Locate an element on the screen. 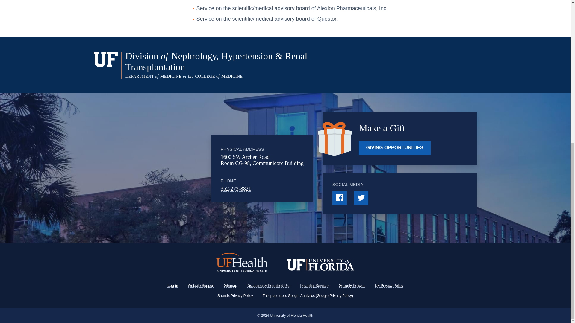 The image size is (575, 323). Shands Privacy Policy is located at coordinates (235, 295).